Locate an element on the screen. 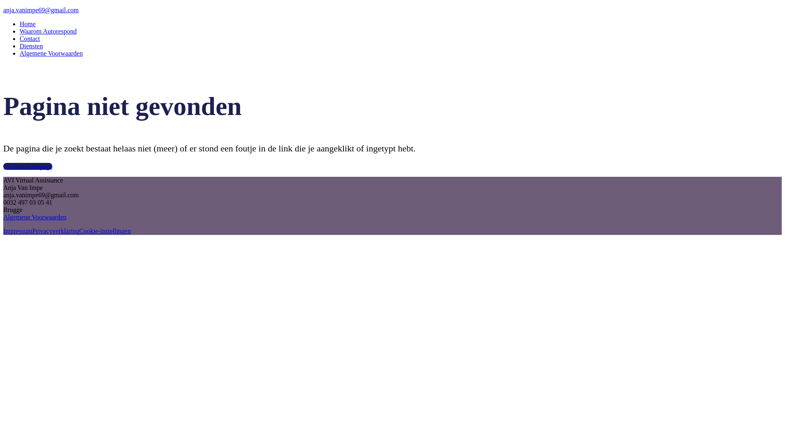 The height and width of the screenshot is (442, 785). Algemene Voorwaarden is located at coordinates (51, 53).